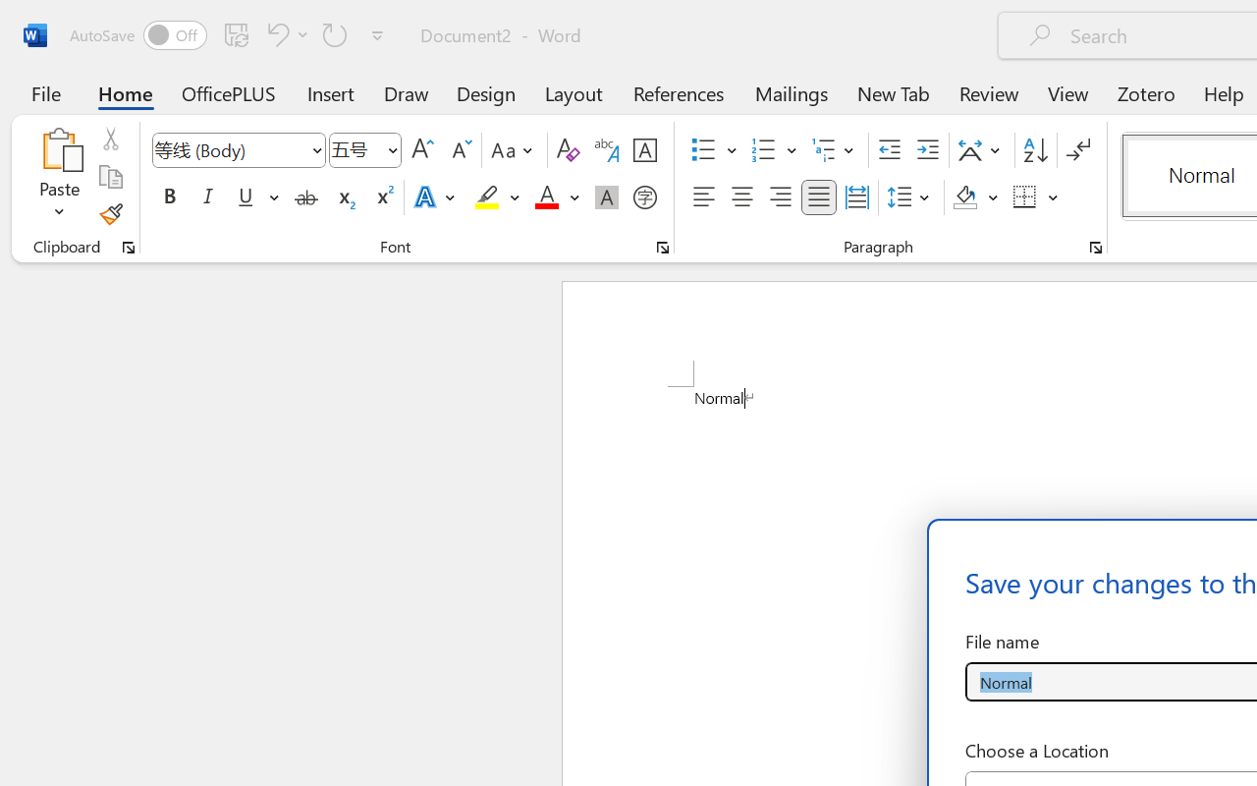 Image resolution: width=1257 pixels, height=786 pixels. I want to click on Strikethrough, so click(306, 197).